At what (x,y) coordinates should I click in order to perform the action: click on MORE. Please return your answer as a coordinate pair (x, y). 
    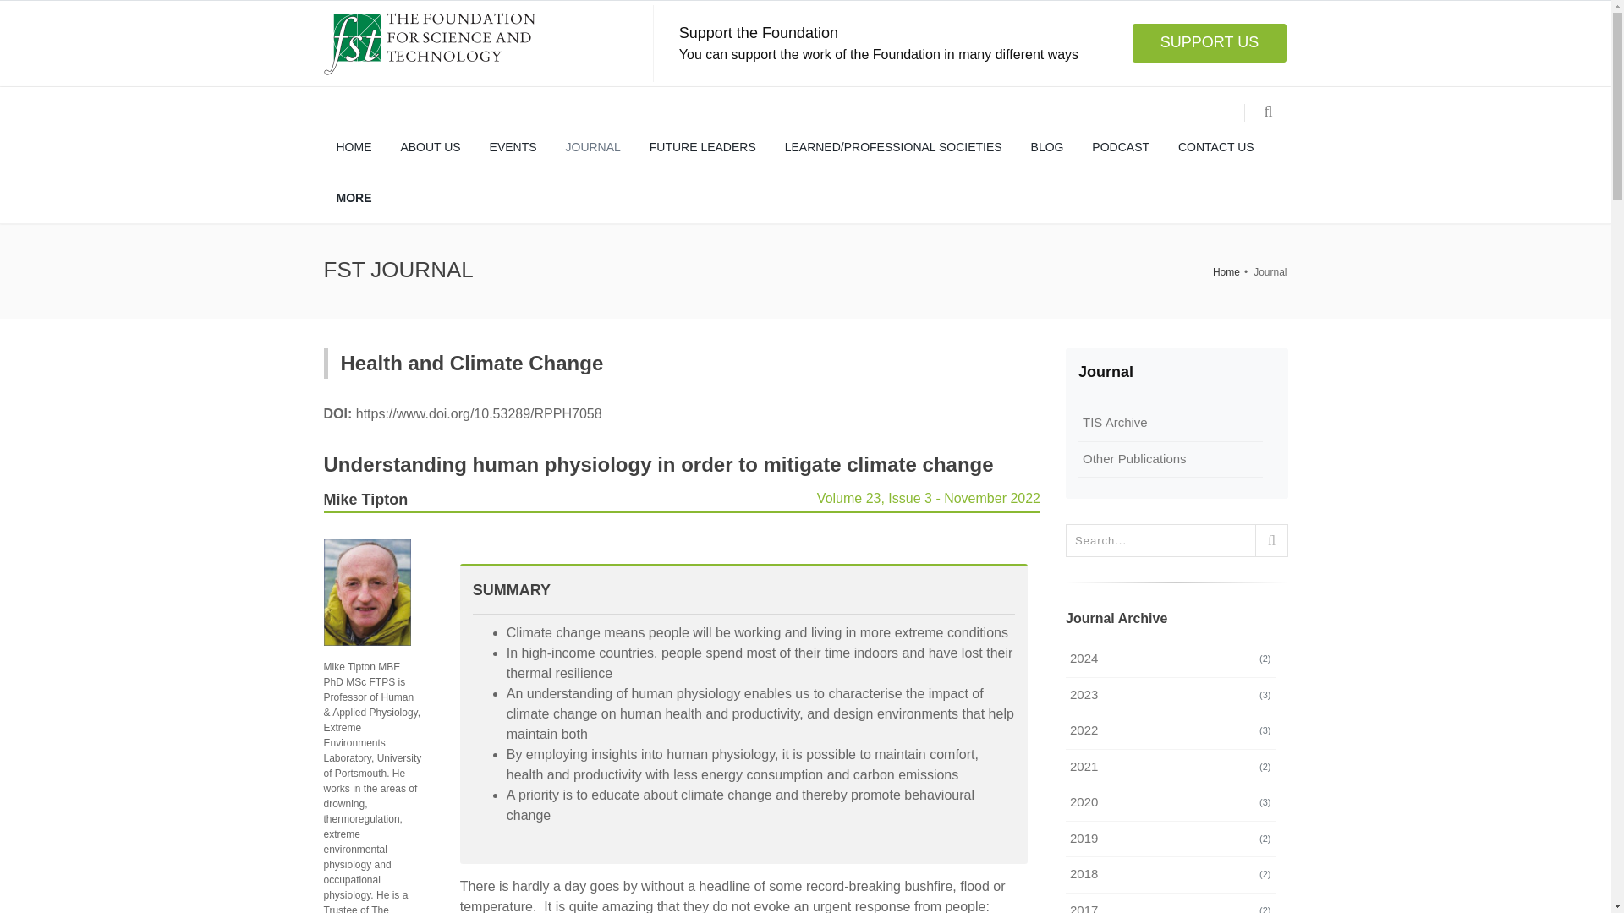
    Looking at the image, I should click on (354, 198).